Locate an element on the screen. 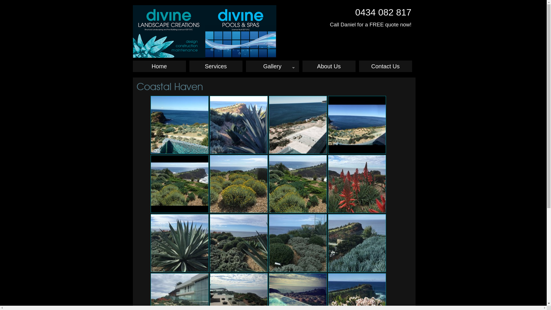  Services is located at coordinates (216, 66).